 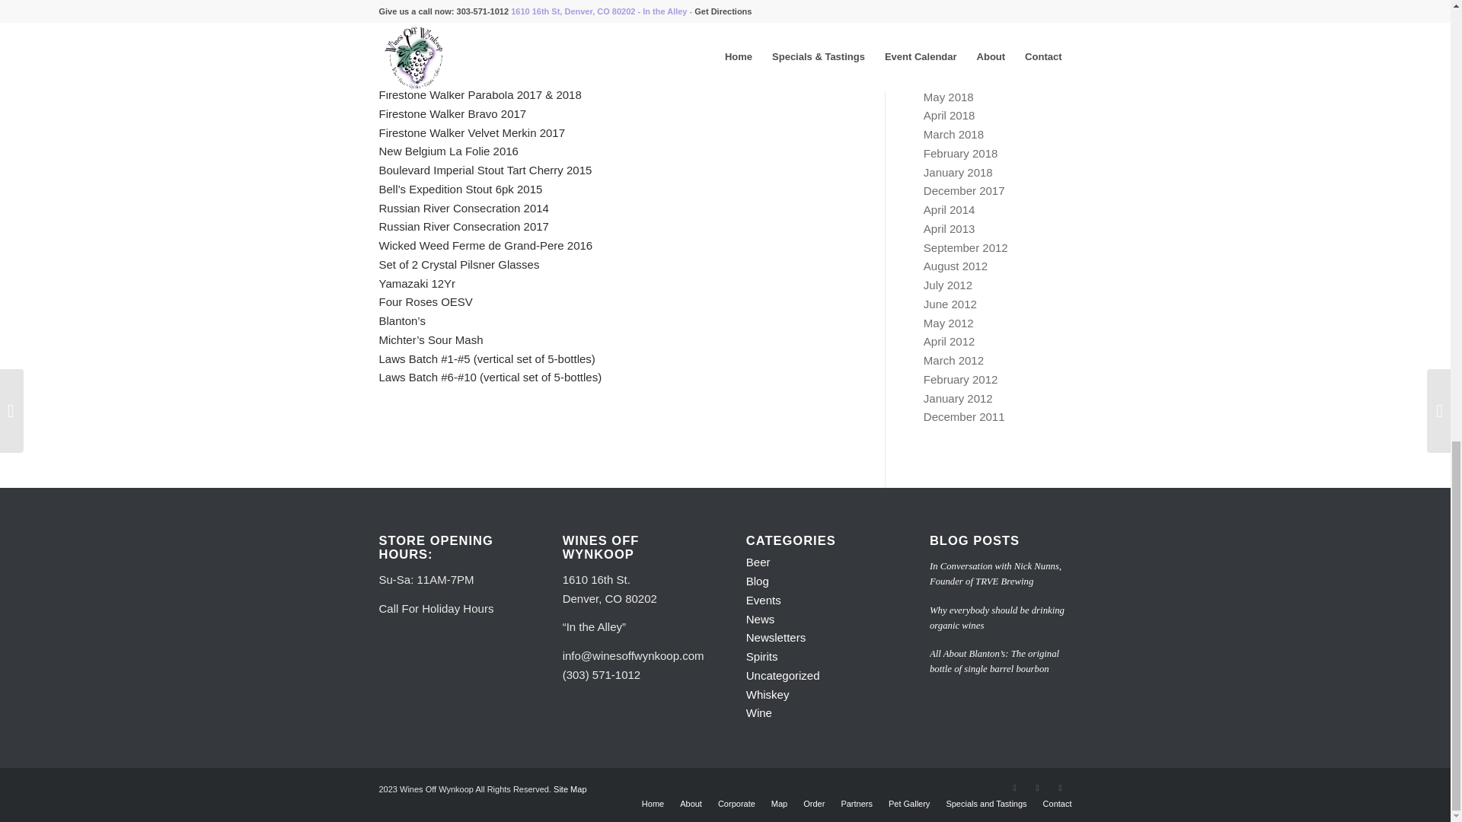 I want to click on Facebook, so click(x=1037, y=787).